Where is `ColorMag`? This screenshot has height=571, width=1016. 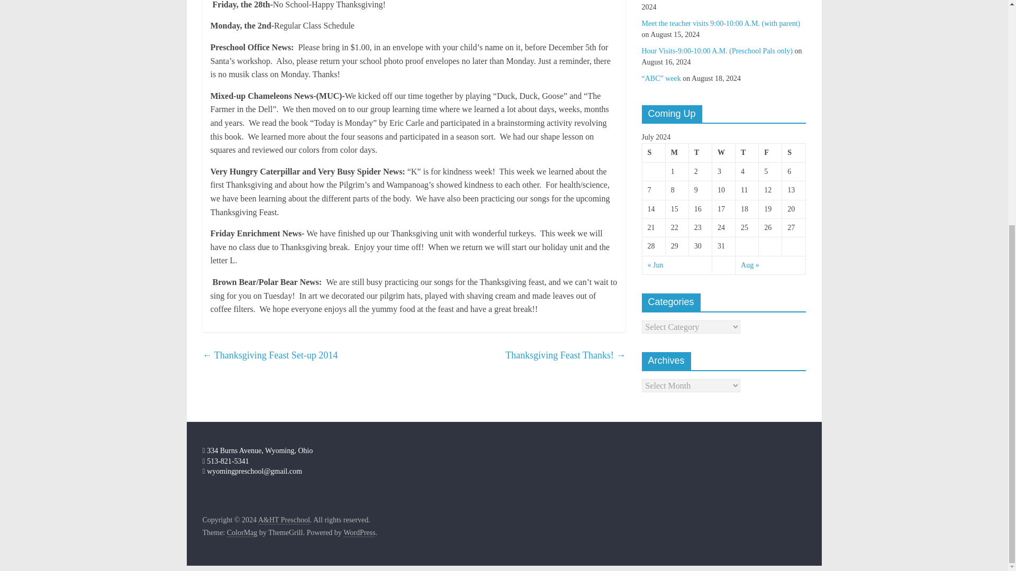 ColorMag is located at coordinates (242, 533).